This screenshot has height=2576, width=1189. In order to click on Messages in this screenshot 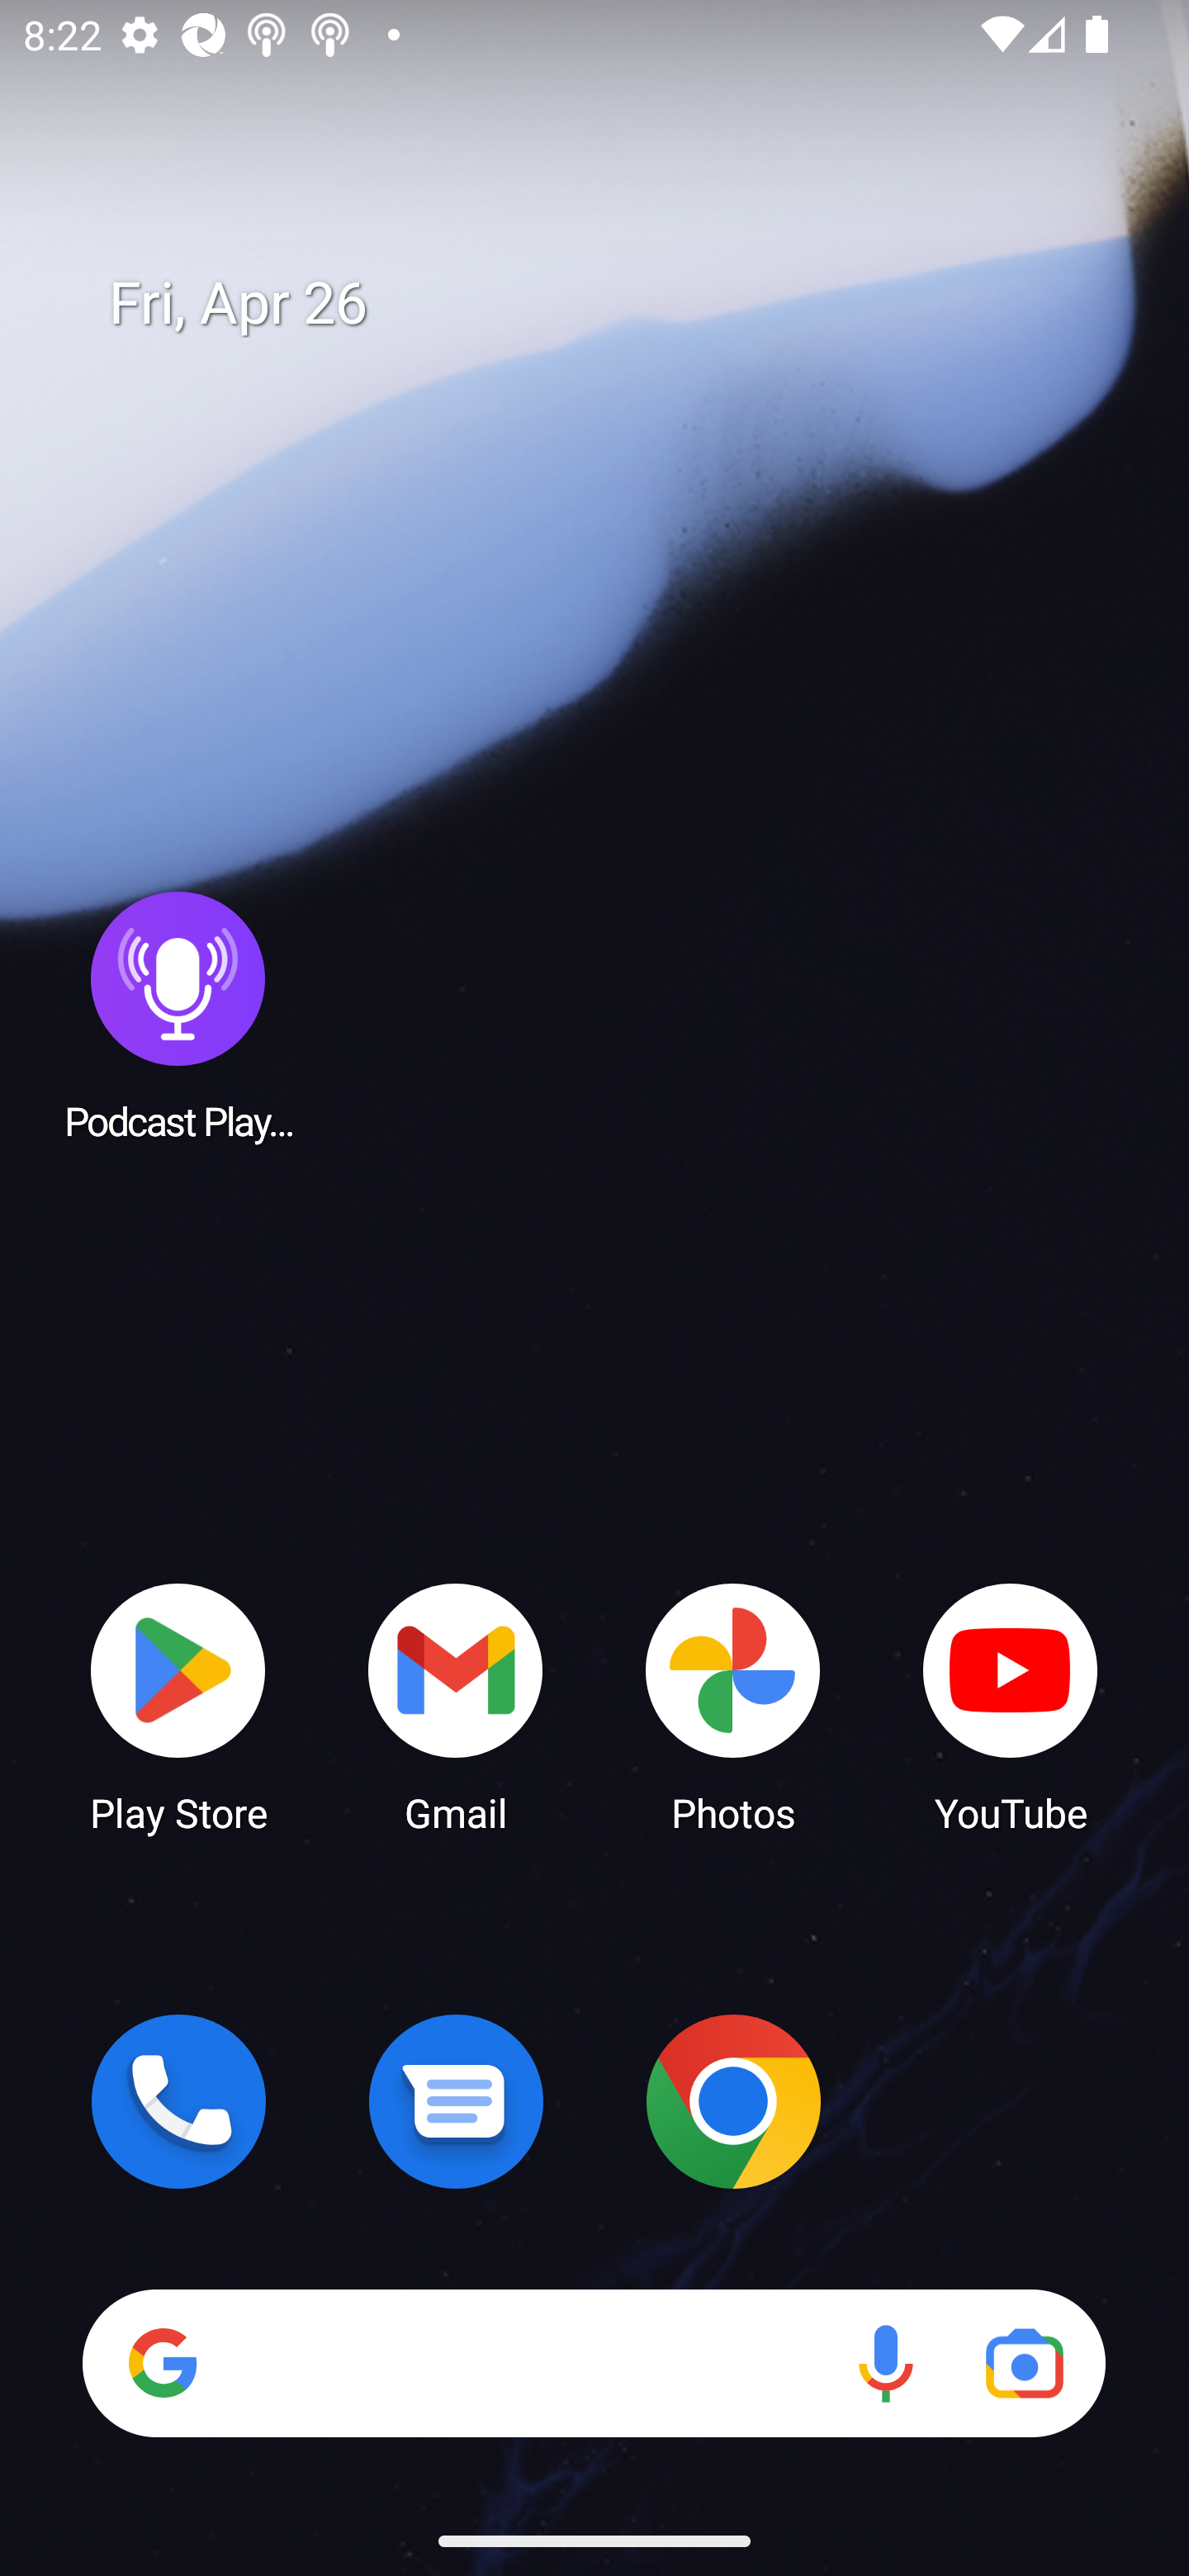, I will do `click(456, 2101)`.